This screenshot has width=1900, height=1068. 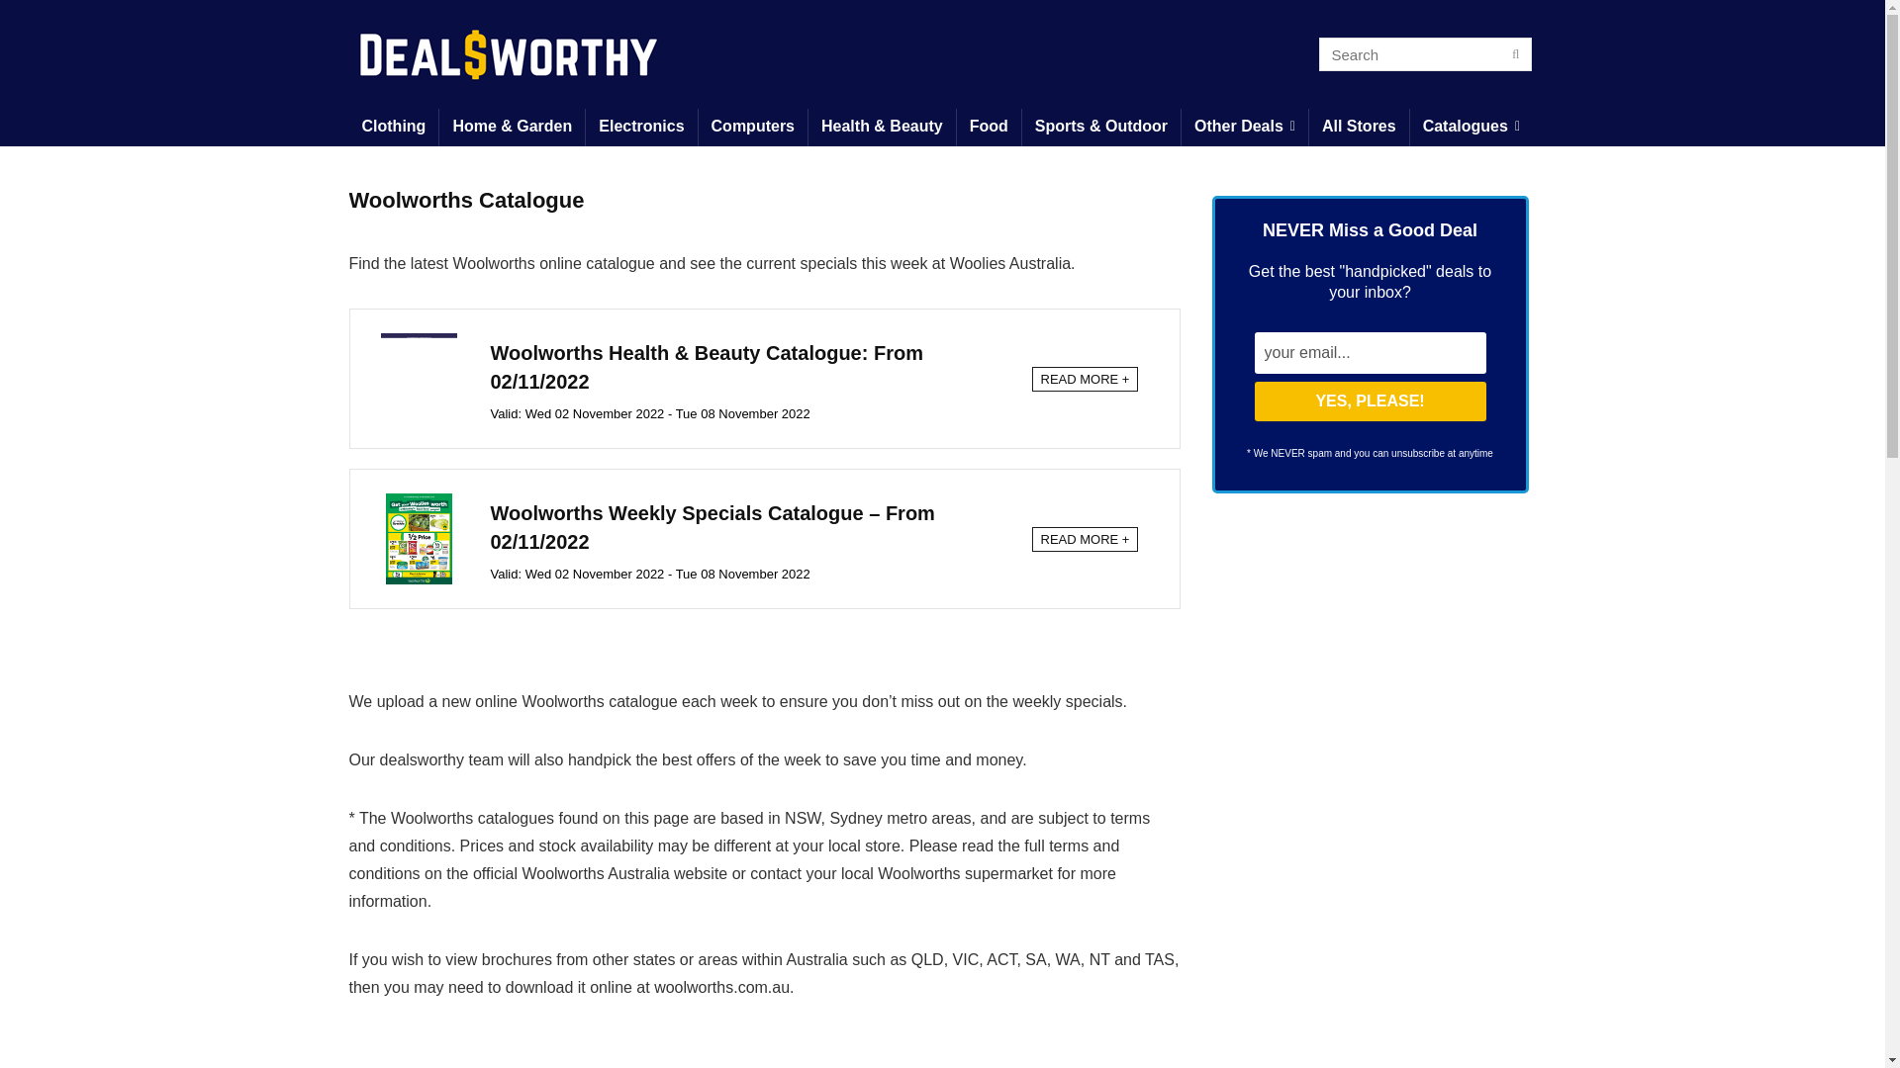 I want to click on Catalogues, so click(x=1471, y=127).